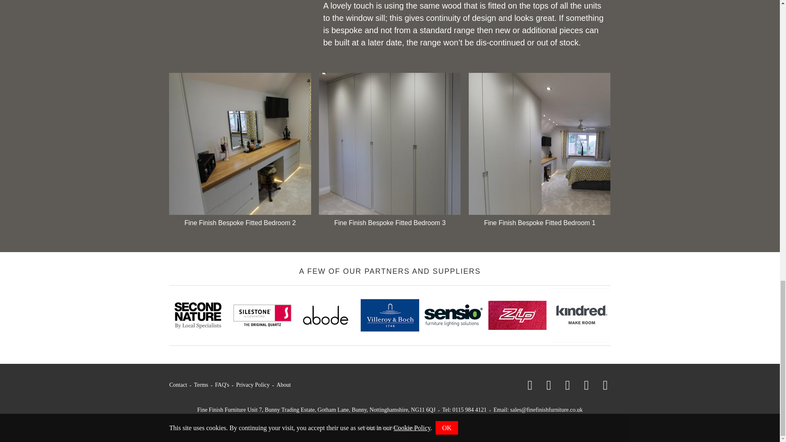 This screenshot has height=442, width=786. Describe the element at coordinates (601, 385) in the screenshot. I see `Trustpilot` at that location.